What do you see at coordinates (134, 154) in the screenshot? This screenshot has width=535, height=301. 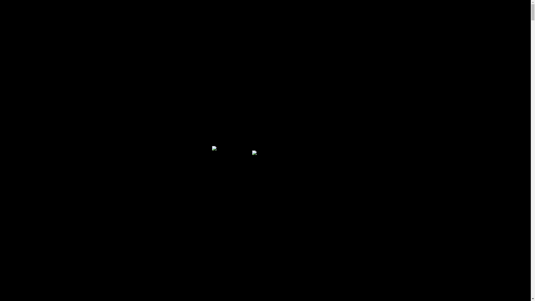 I see `CYCO` at bounding box center [134, 154].